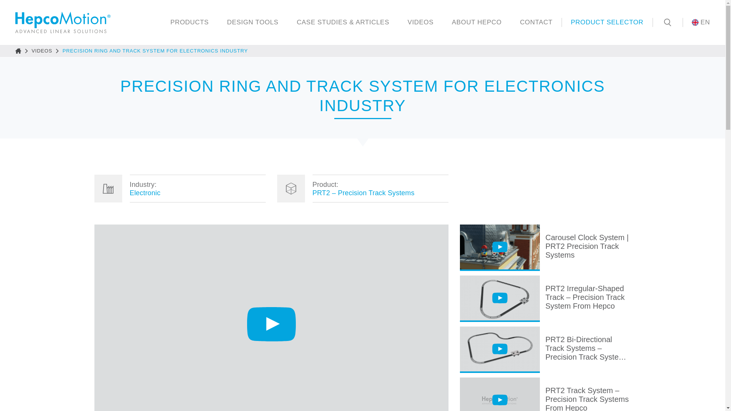 Image resolution: width=731 pixels, height=411 pixels. Describe the element at coordinates (18, 51) in the screenshot. I see `Home` at that location.